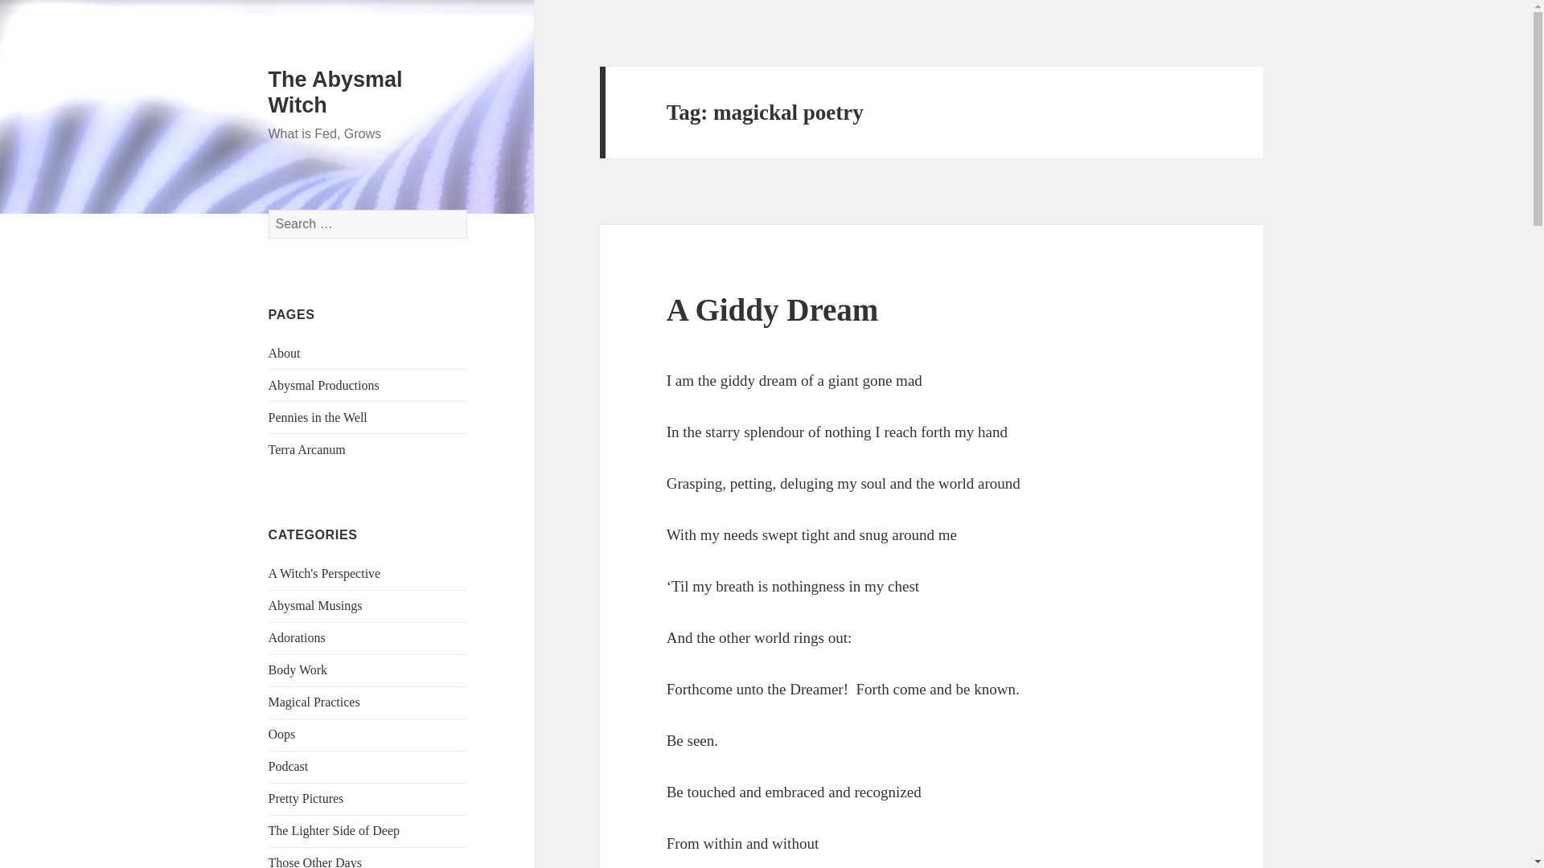 This screenshot has height=868, width=1544. What do you see at coordinates (335, 830) in the screenshot?
I see `The Lighter Side of Deep` at bounding box center [335, 830].